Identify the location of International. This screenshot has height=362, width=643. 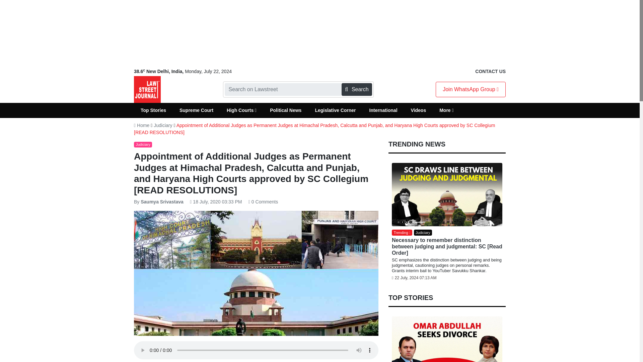
(383, 110).